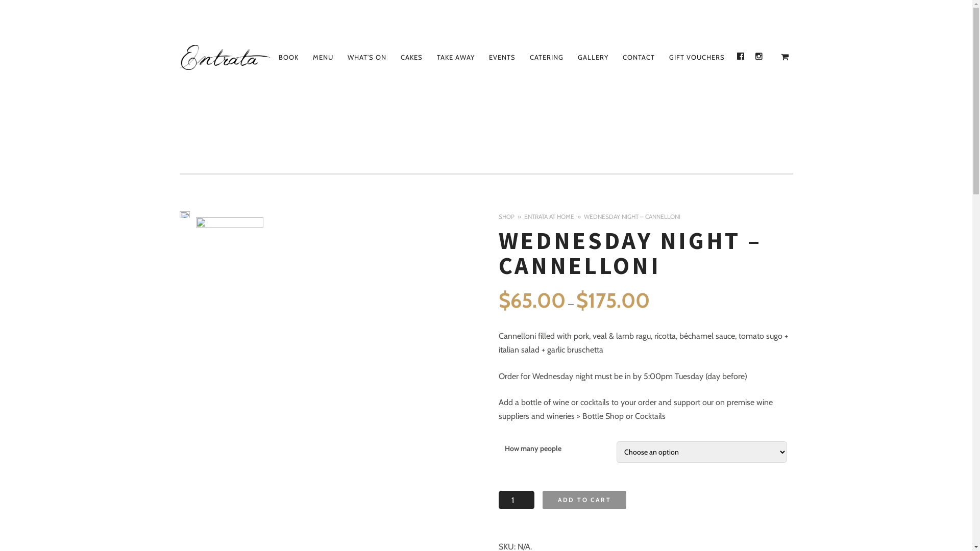 The height and width of the screenshot is (551, 980). I want to click on Qty, so click(517, 500).